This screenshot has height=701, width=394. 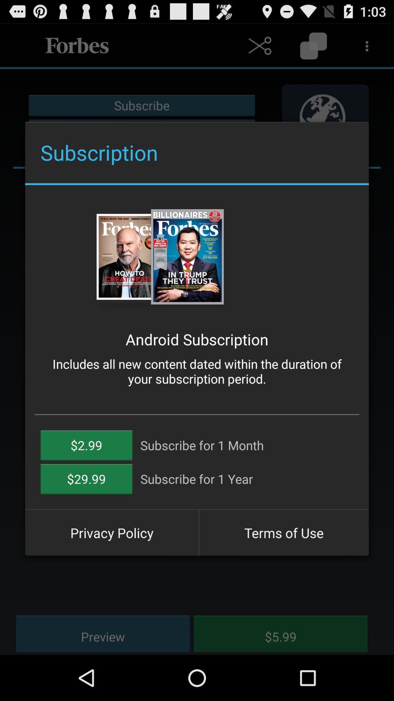 What do you see at coordinates (284, 533) in the screenshot?
I see `choose item below subscribe for 1 icon` at bounding box center [284, 533].